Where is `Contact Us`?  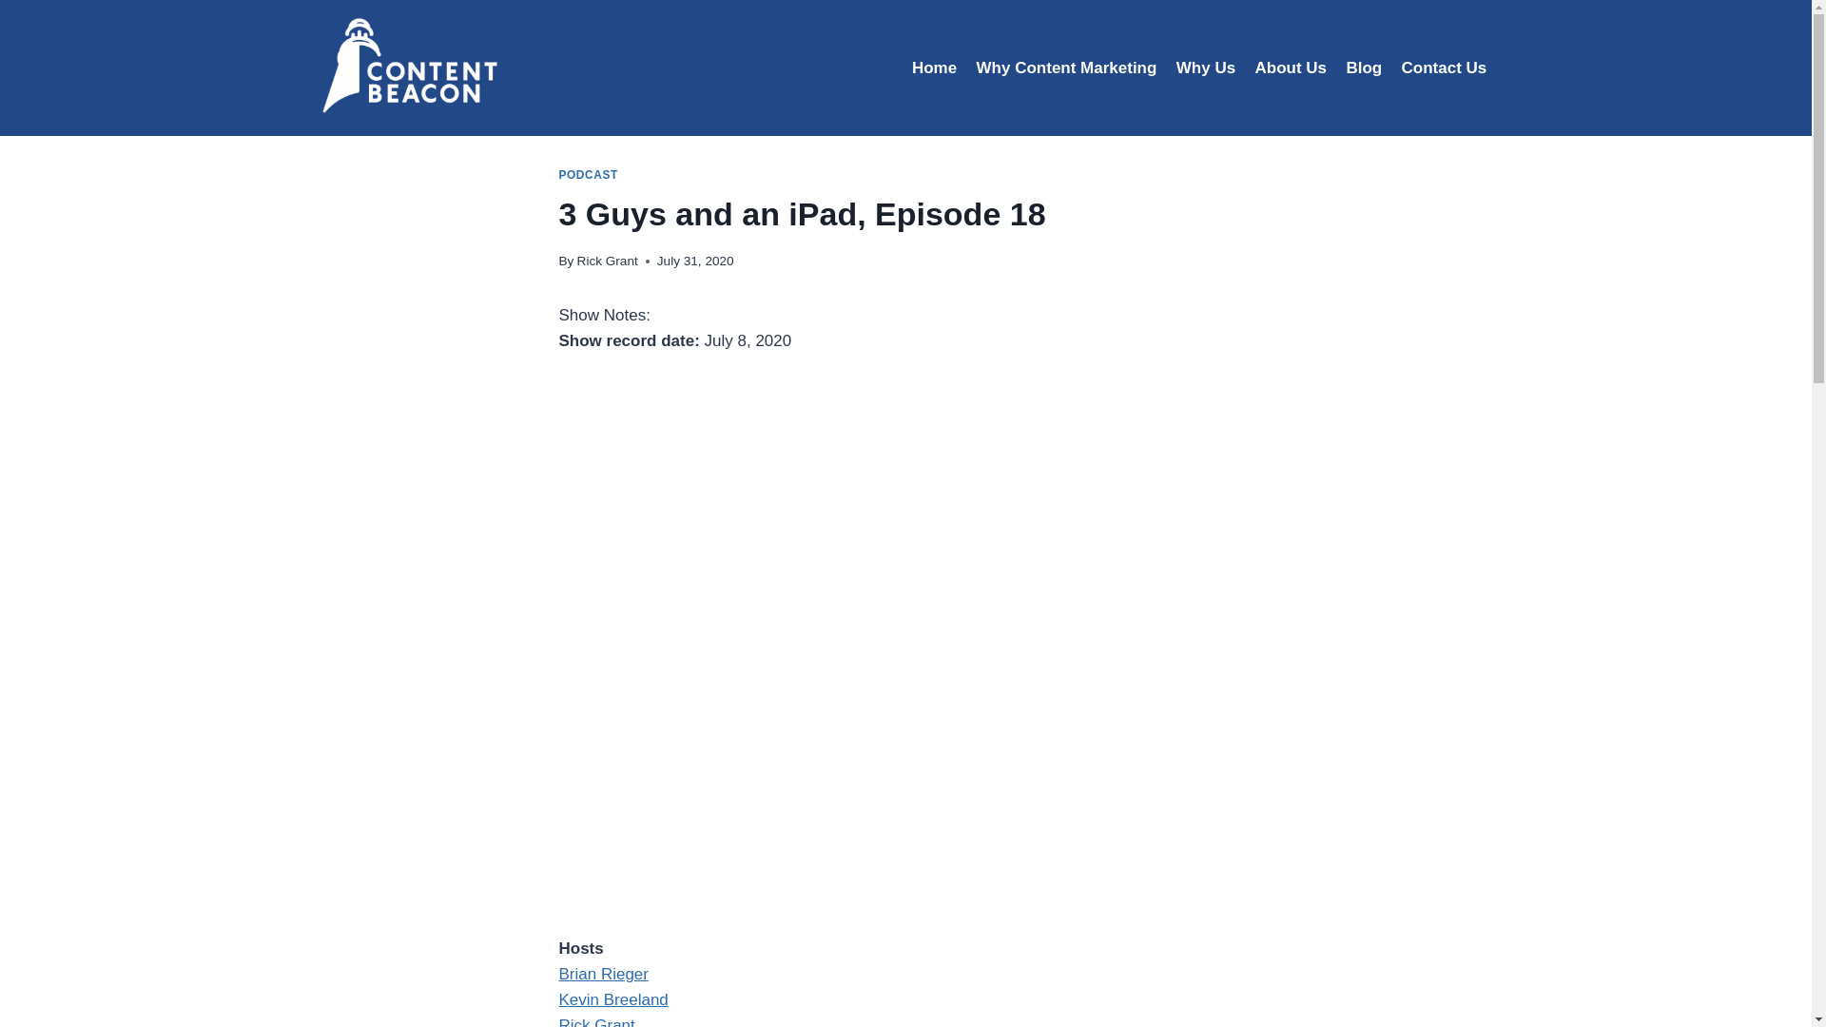 Contact Us is located at coordinates (1444, 68).